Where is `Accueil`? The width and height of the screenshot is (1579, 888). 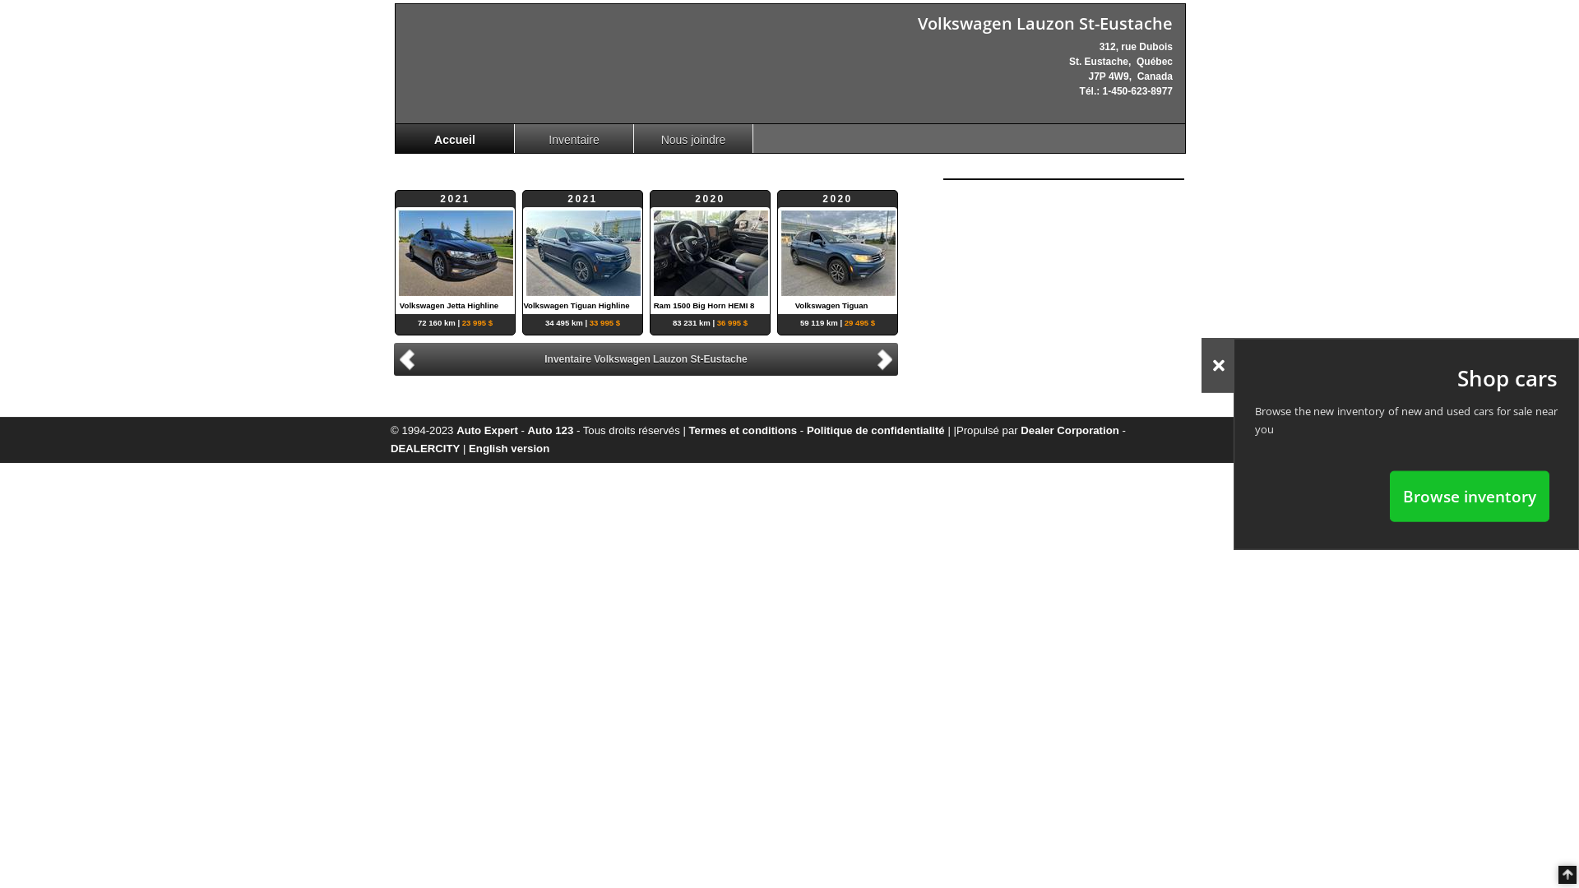 Accueil is located at coordinates (456, 138).